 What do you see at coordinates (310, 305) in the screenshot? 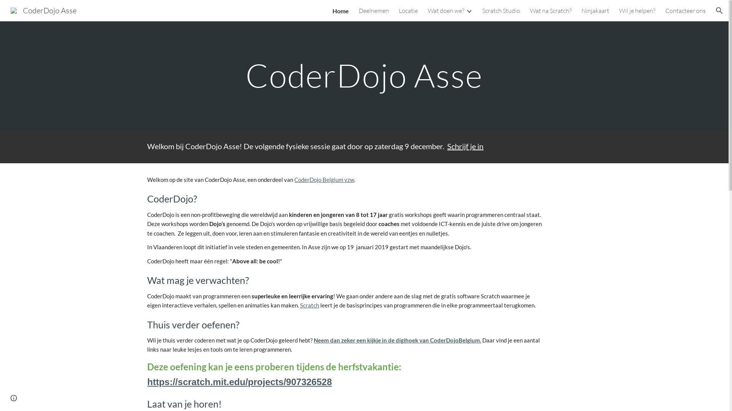
I see `Scratch` at bounding box center [310, 305].